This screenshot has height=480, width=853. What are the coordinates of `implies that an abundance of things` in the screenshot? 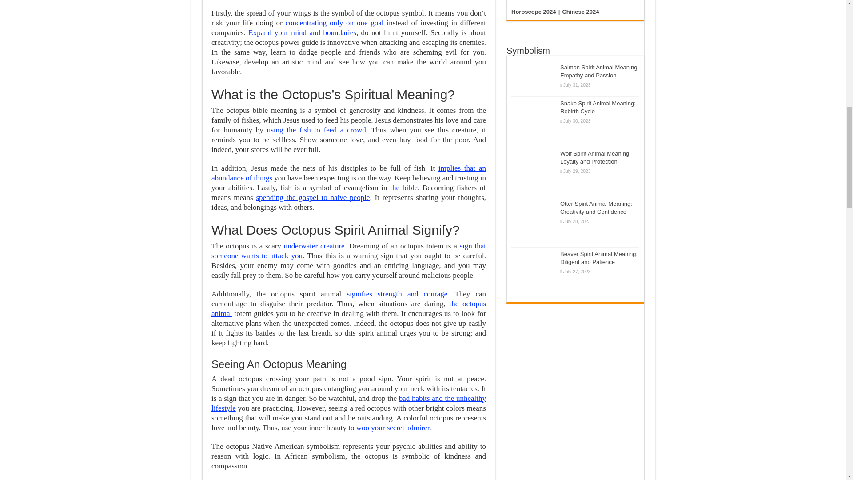 It's located at (349, 173).